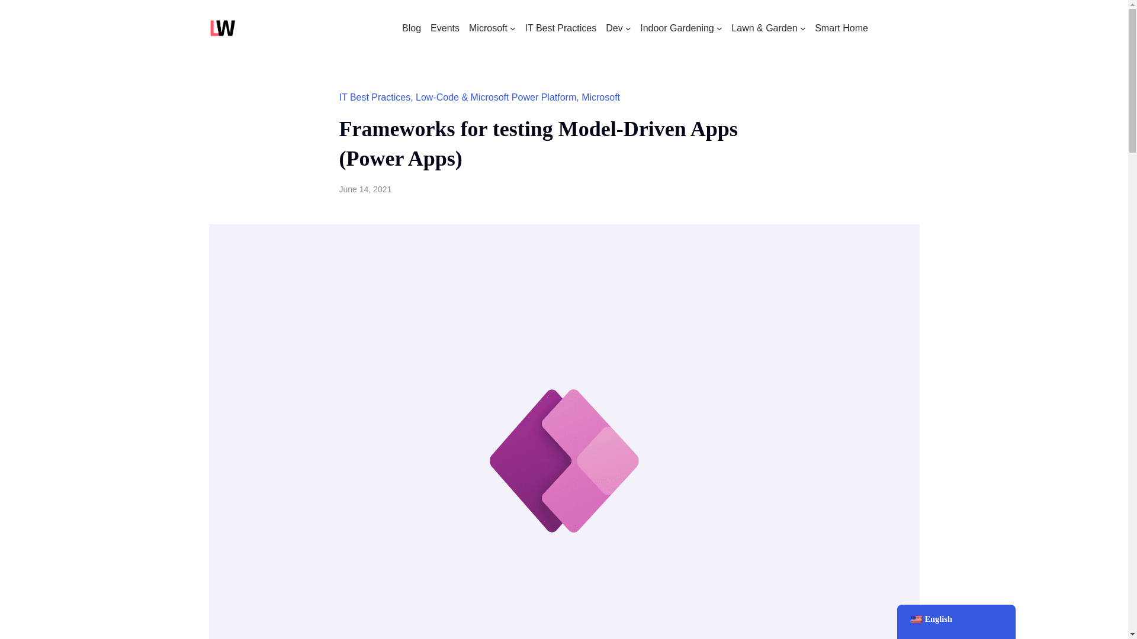 Image resolution: width=1137 pixels, height=639 pixels. I want to click on Microsoft, so click(488, 28).